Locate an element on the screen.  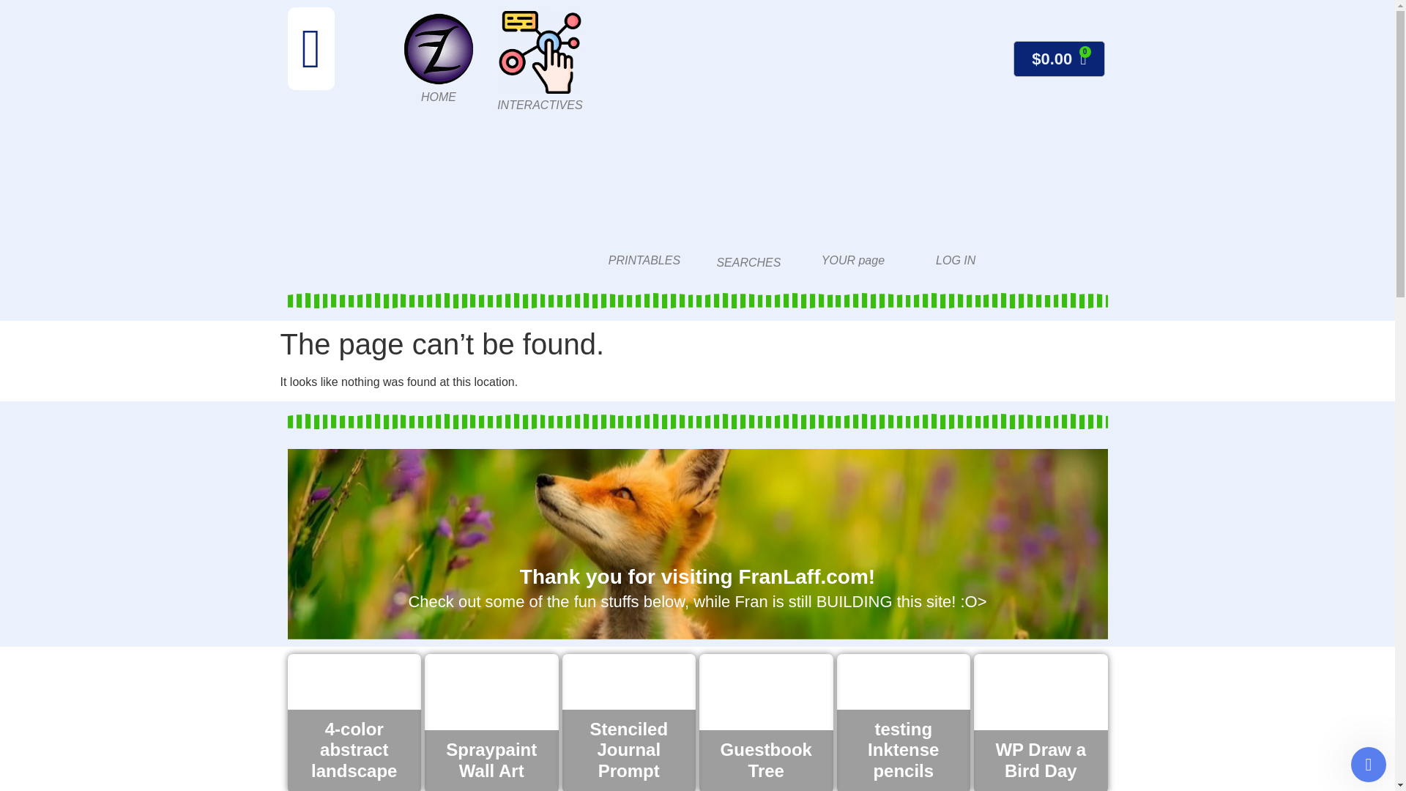
Guestbook Tree is located at coordinates (766, 761).